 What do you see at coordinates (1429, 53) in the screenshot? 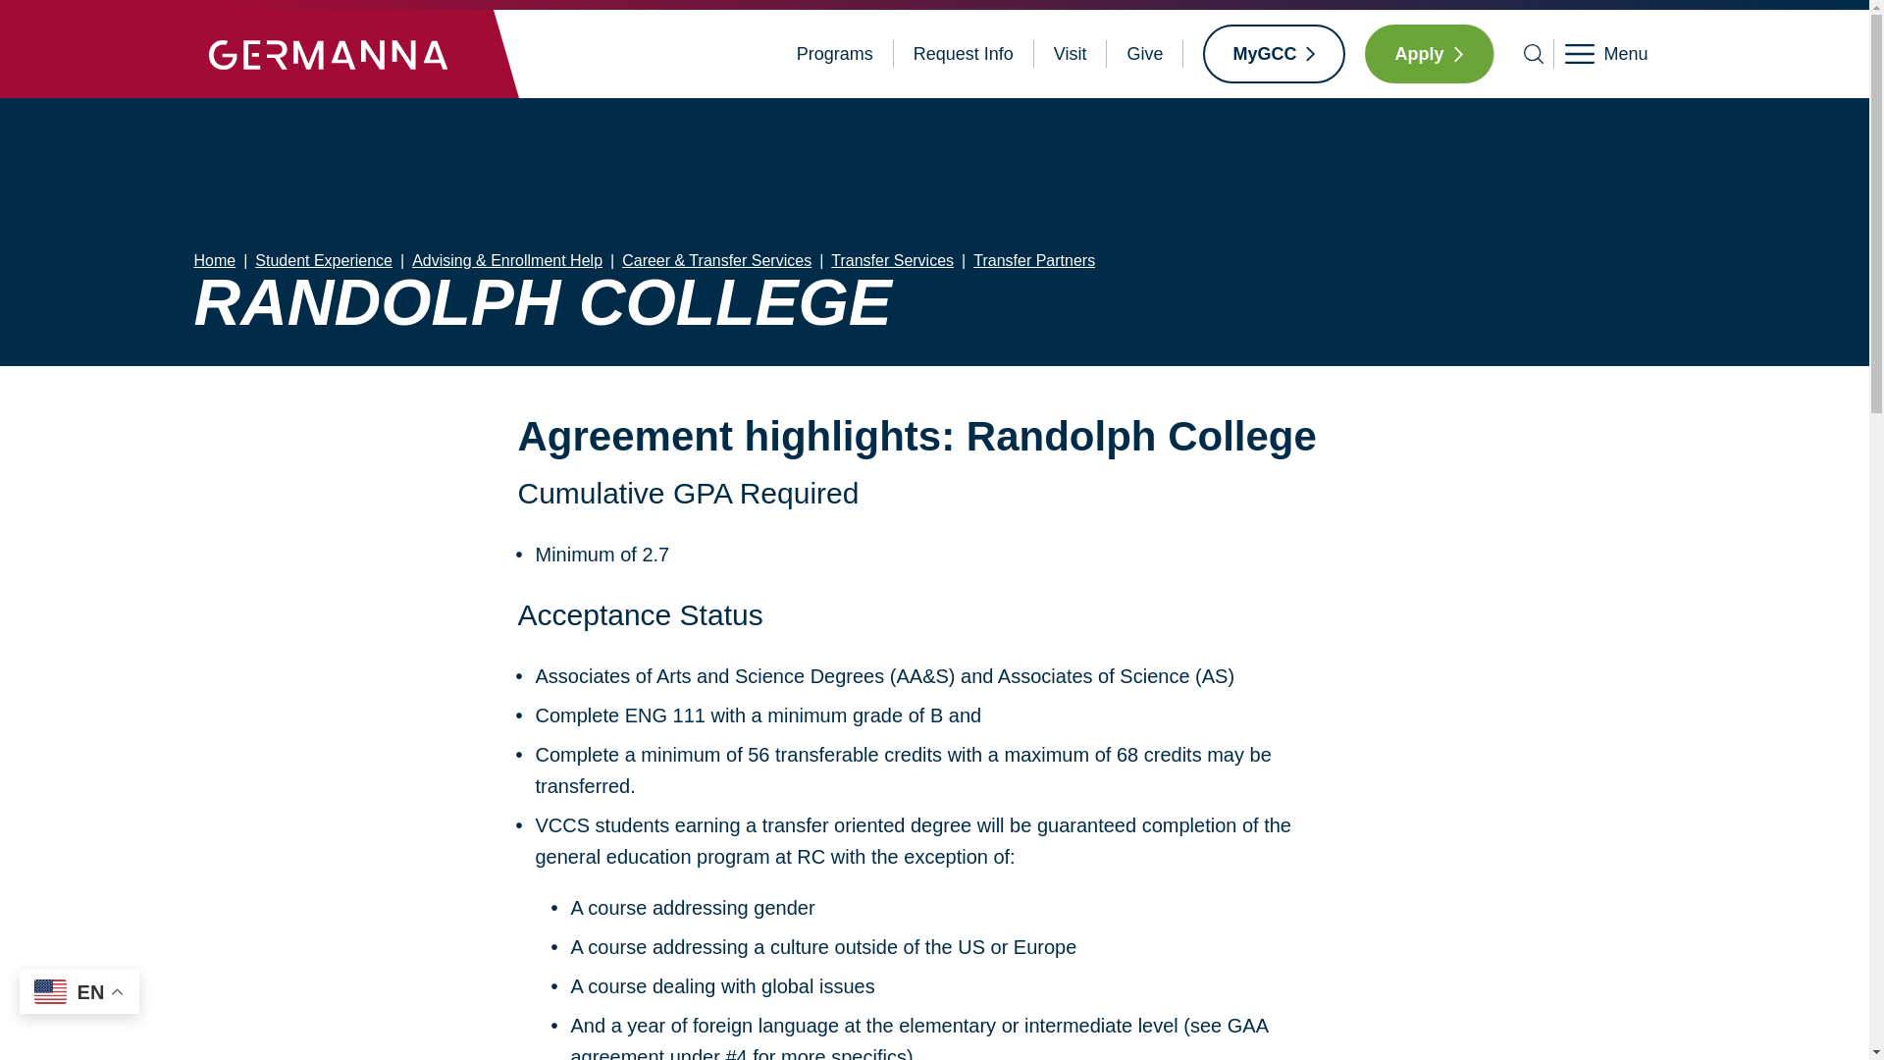
I see `Apply` at bounding box center [1429, 53].